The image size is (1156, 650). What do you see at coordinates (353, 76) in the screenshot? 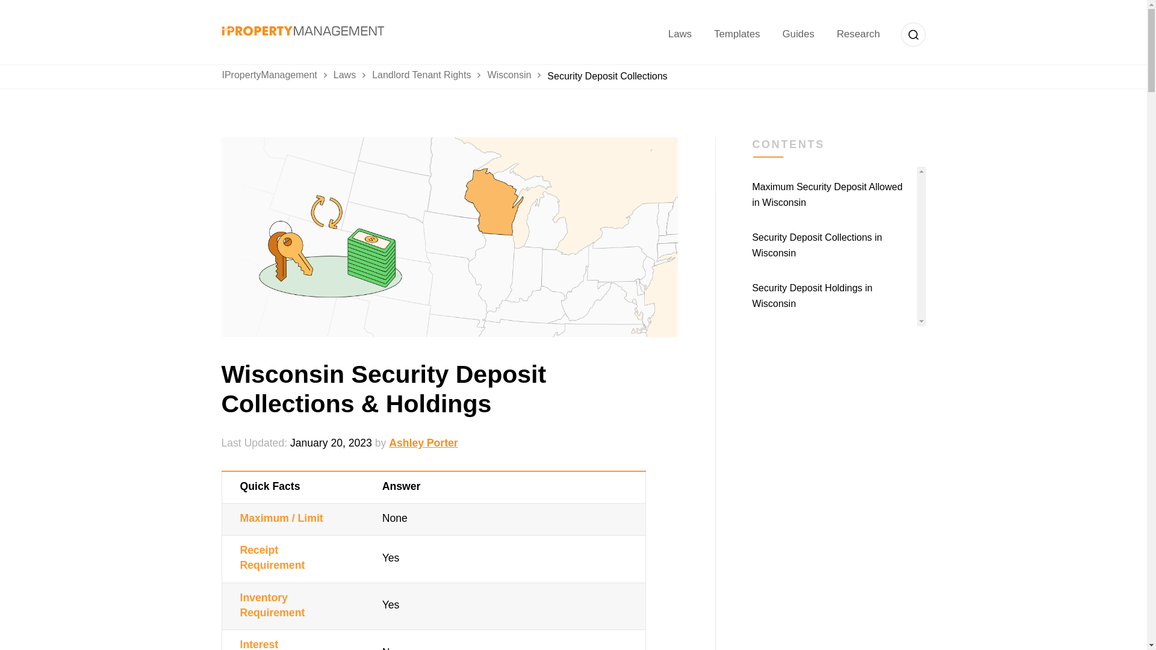
I see ` Laws` at bounding box center [353, 76].